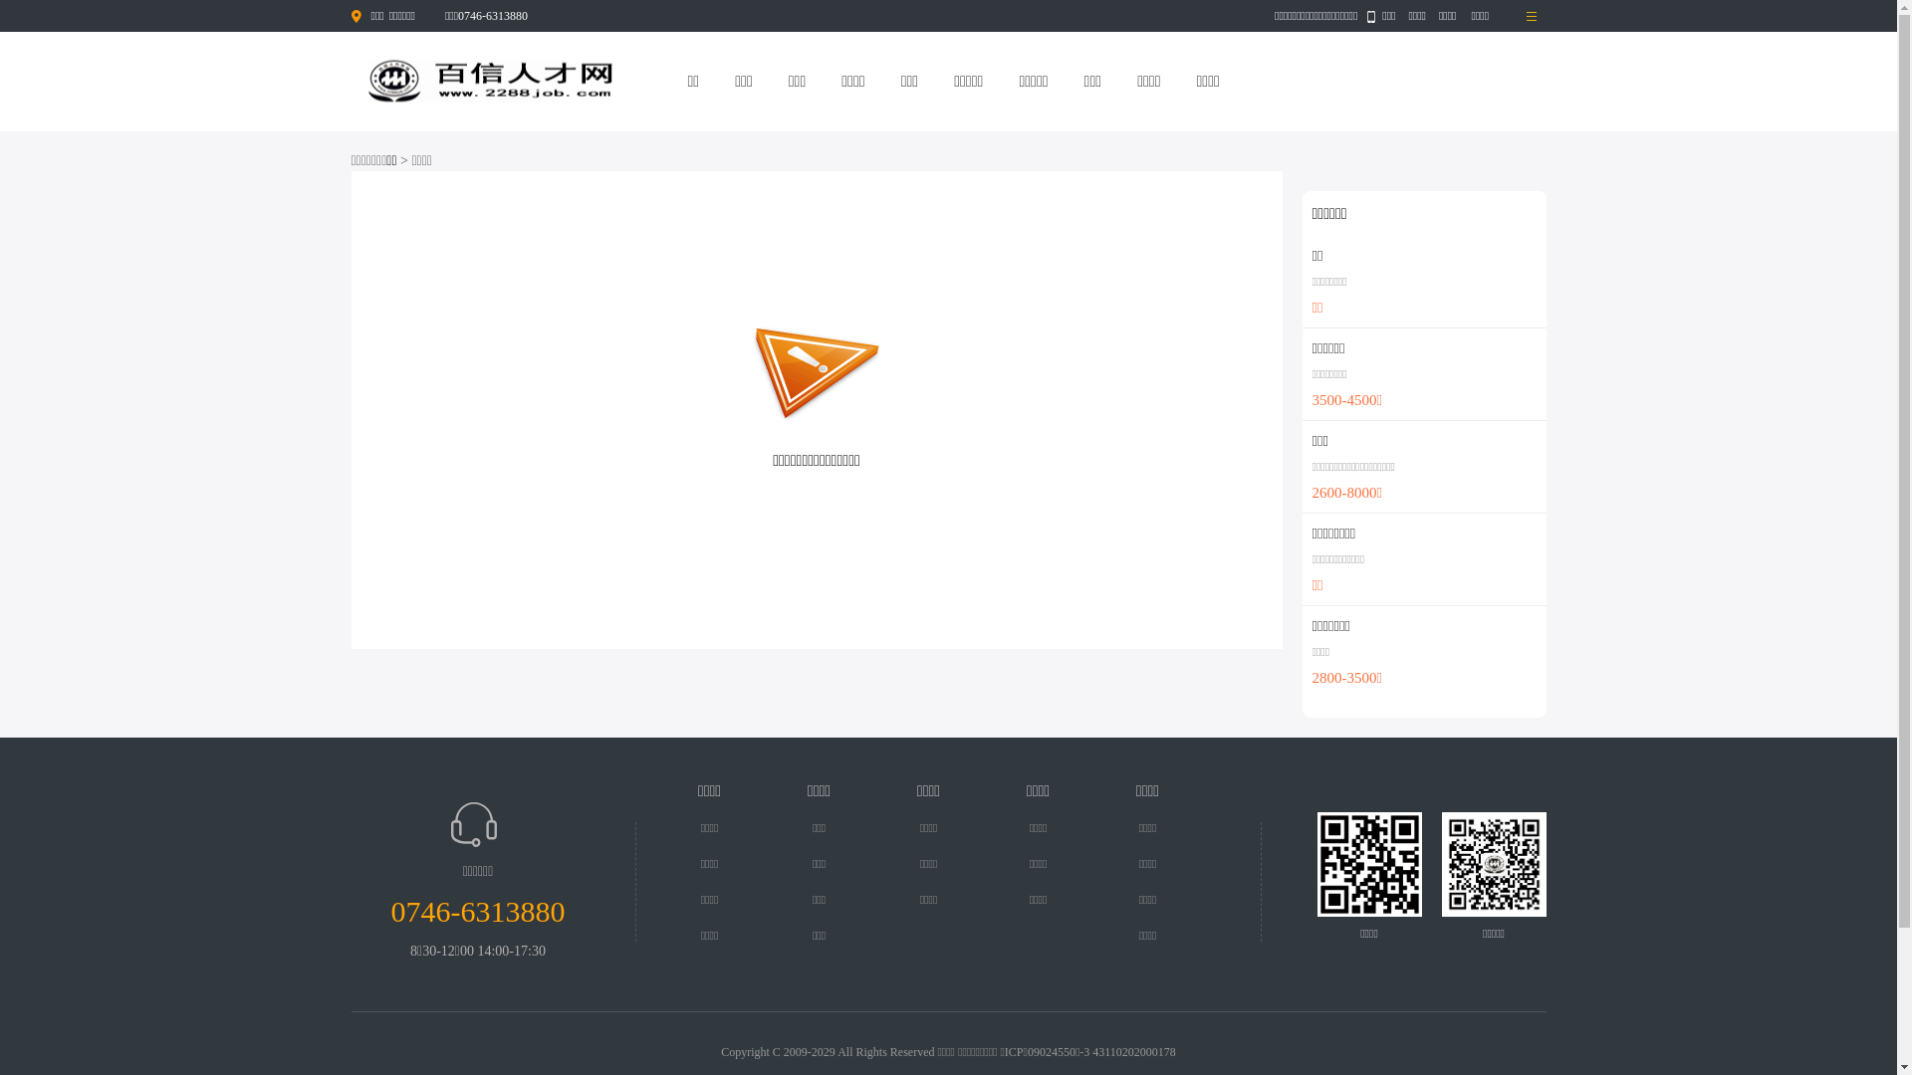  Describe the element at coordinates (1134, 1052) in the screenshot. I see `43110202000178` at that location.